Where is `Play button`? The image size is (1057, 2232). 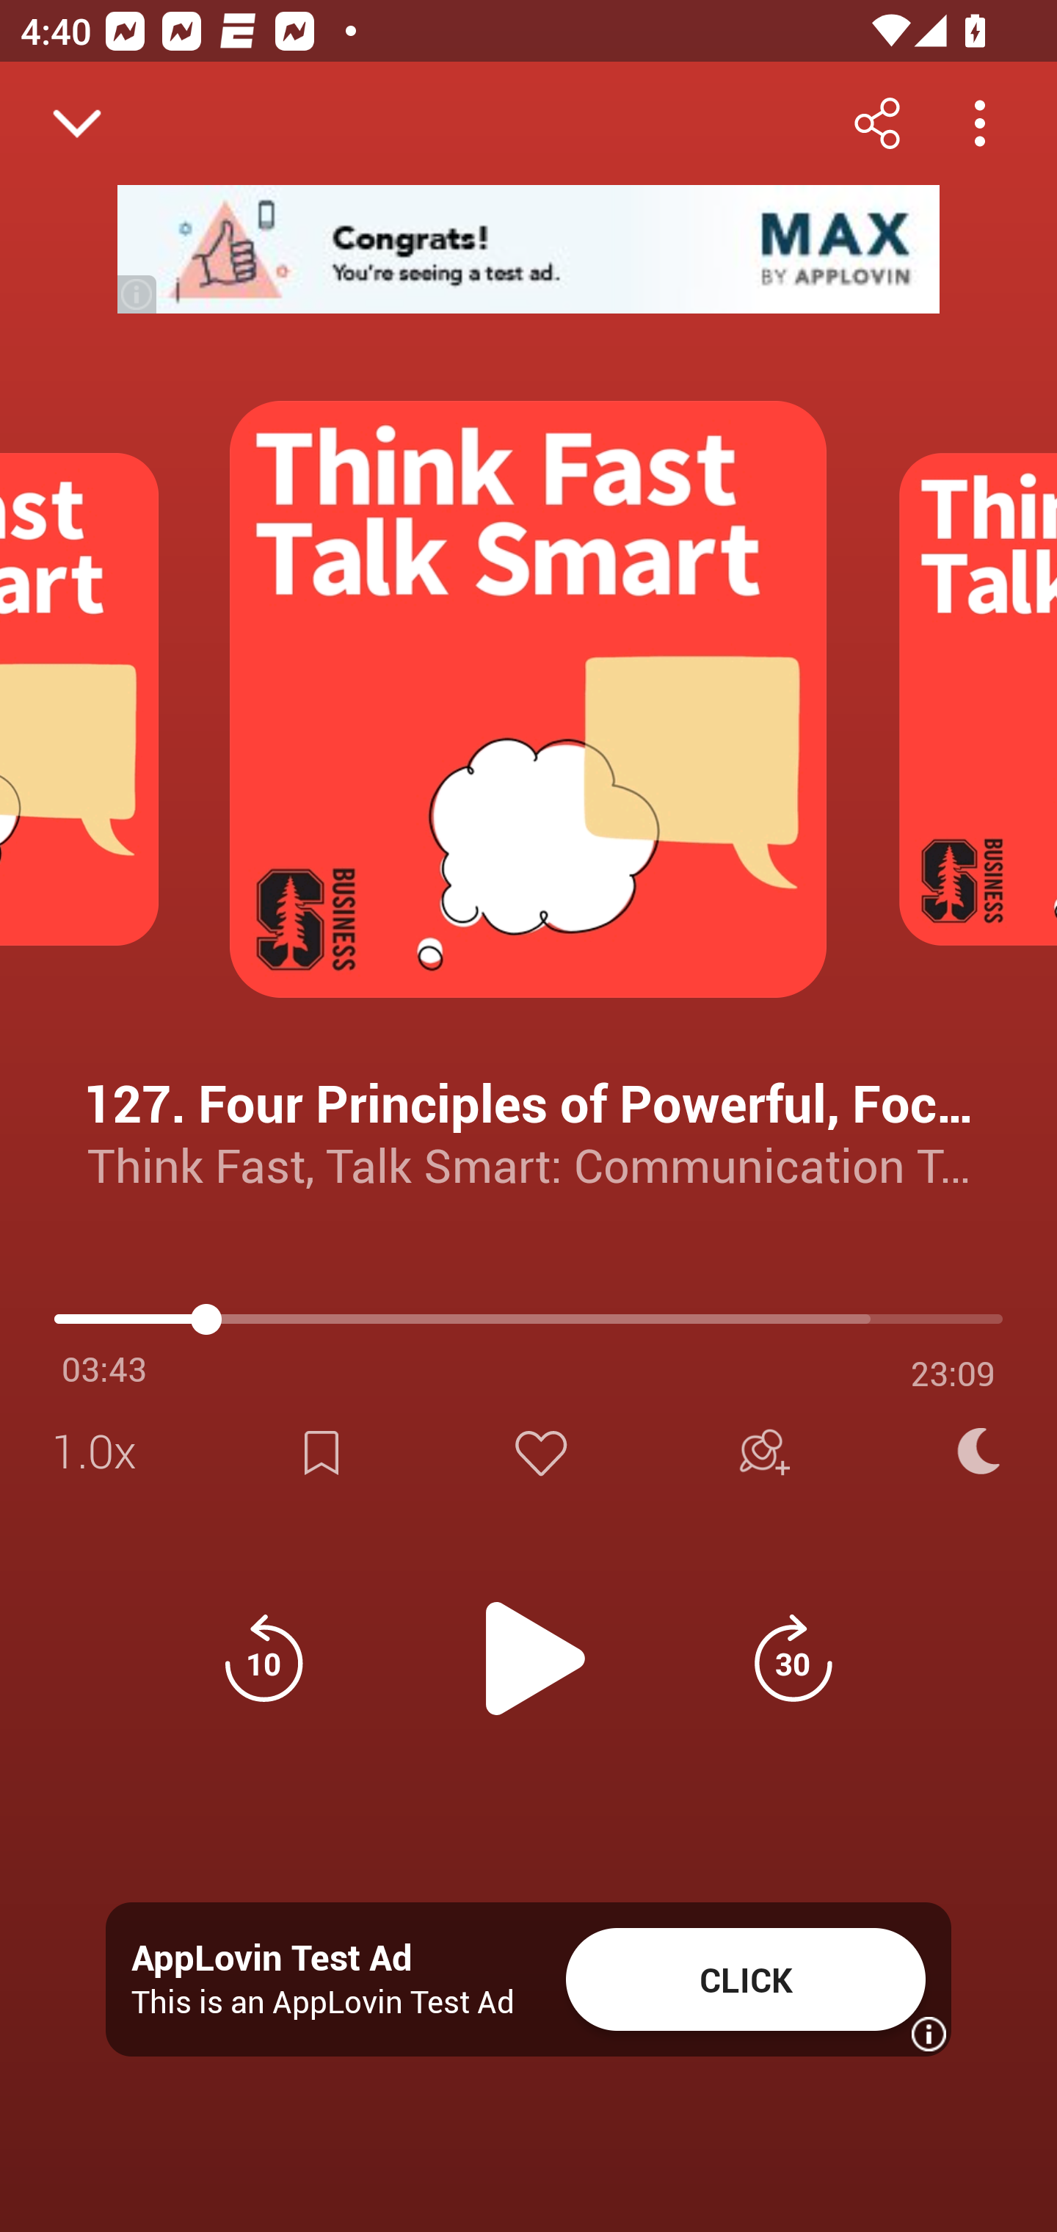
Play button is located at coordinates (528, 1642).